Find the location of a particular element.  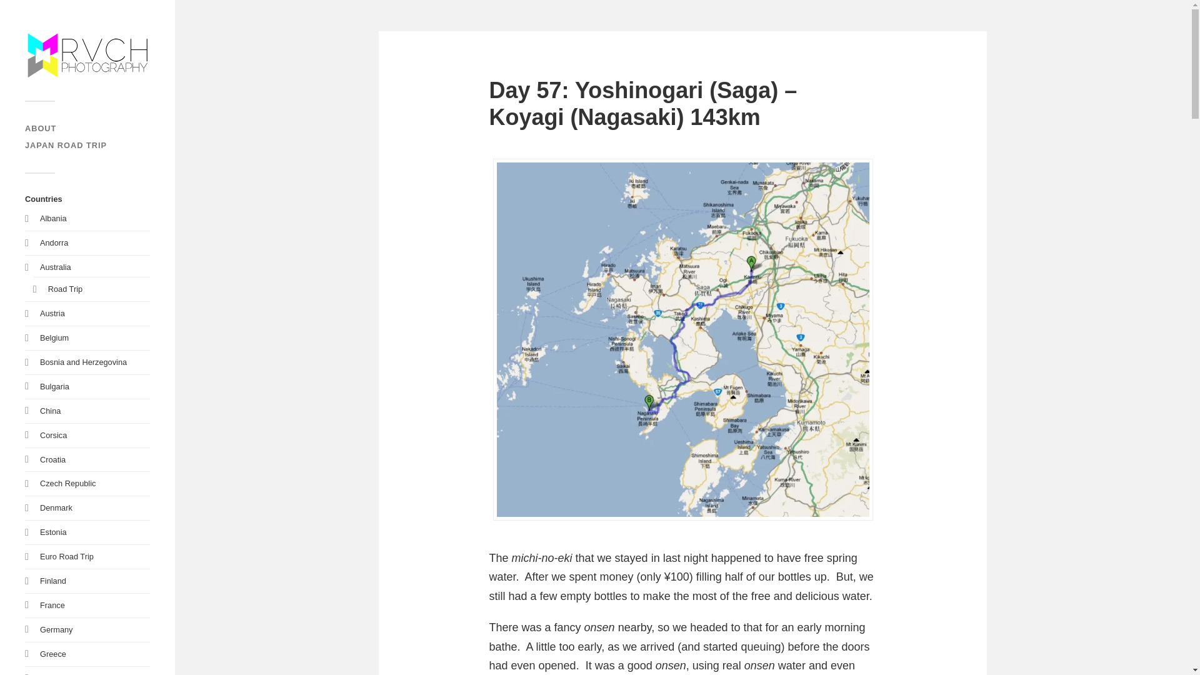

Estonia is located at coordinates (53, 531).